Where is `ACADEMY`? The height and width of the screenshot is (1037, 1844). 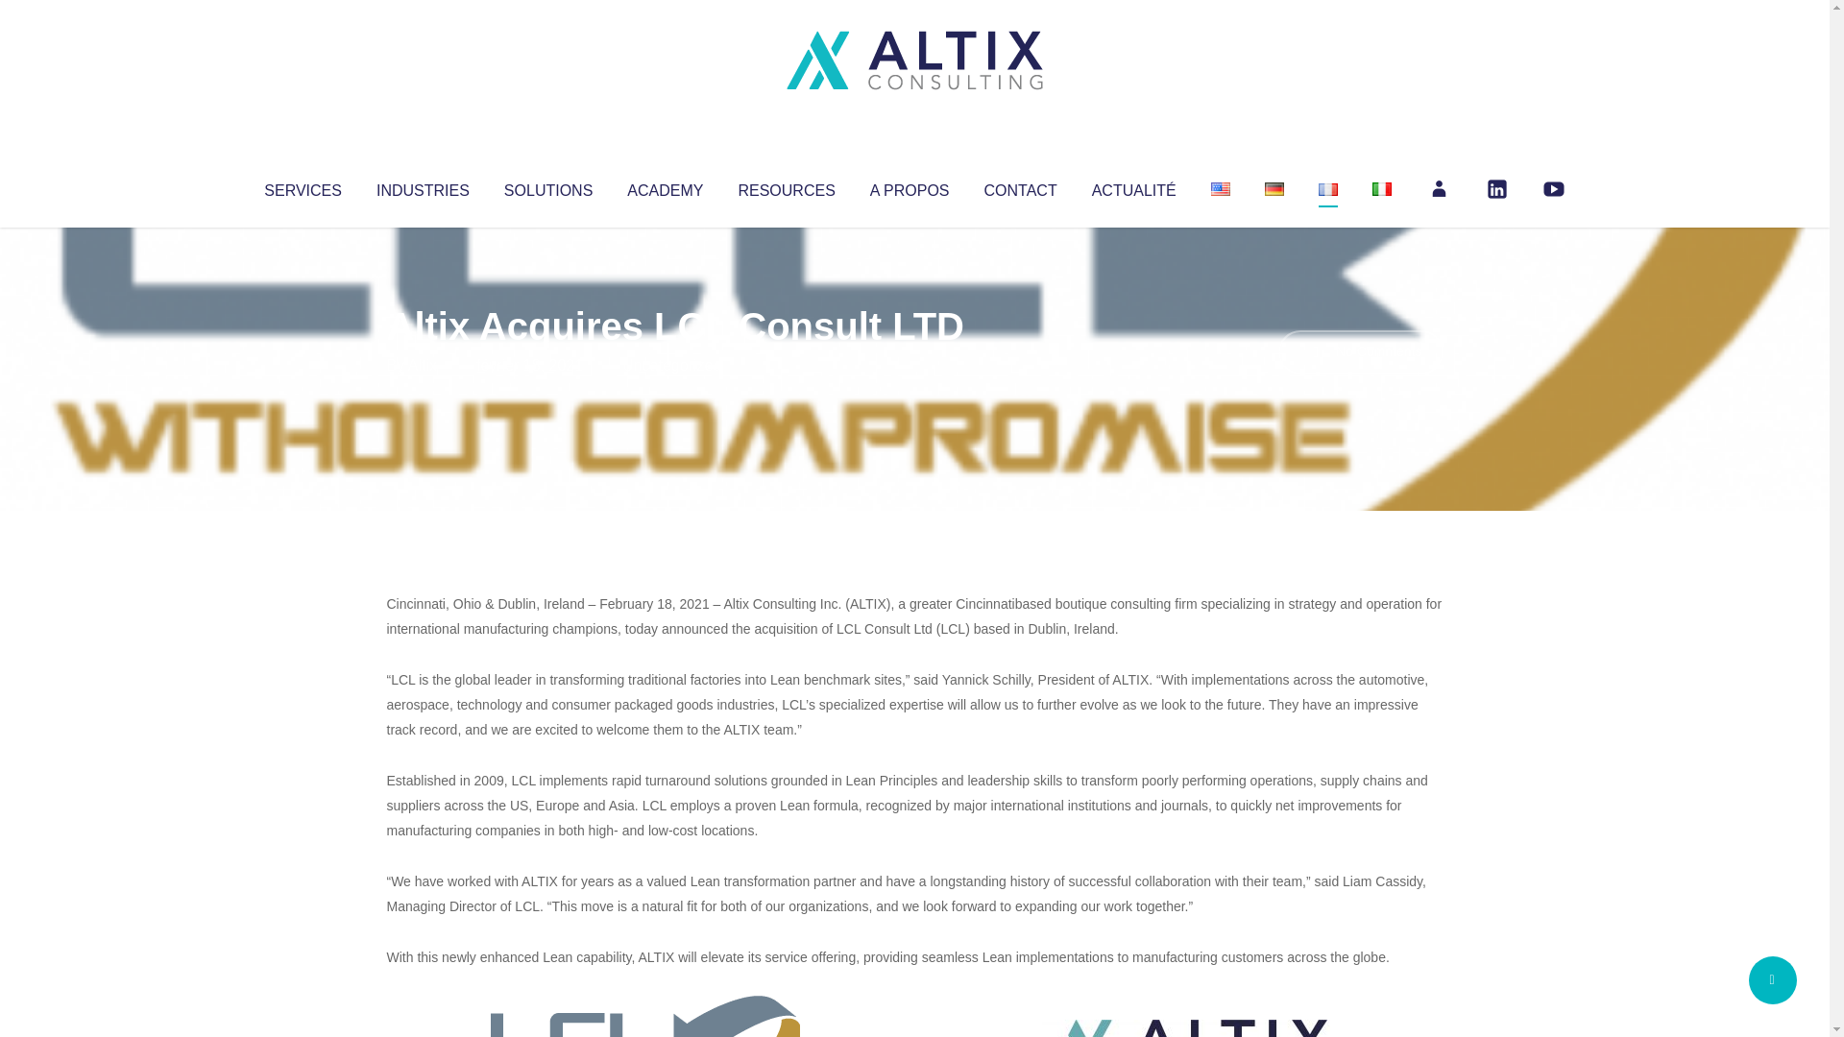
ACADEMY is located at coordinates (665, 186).